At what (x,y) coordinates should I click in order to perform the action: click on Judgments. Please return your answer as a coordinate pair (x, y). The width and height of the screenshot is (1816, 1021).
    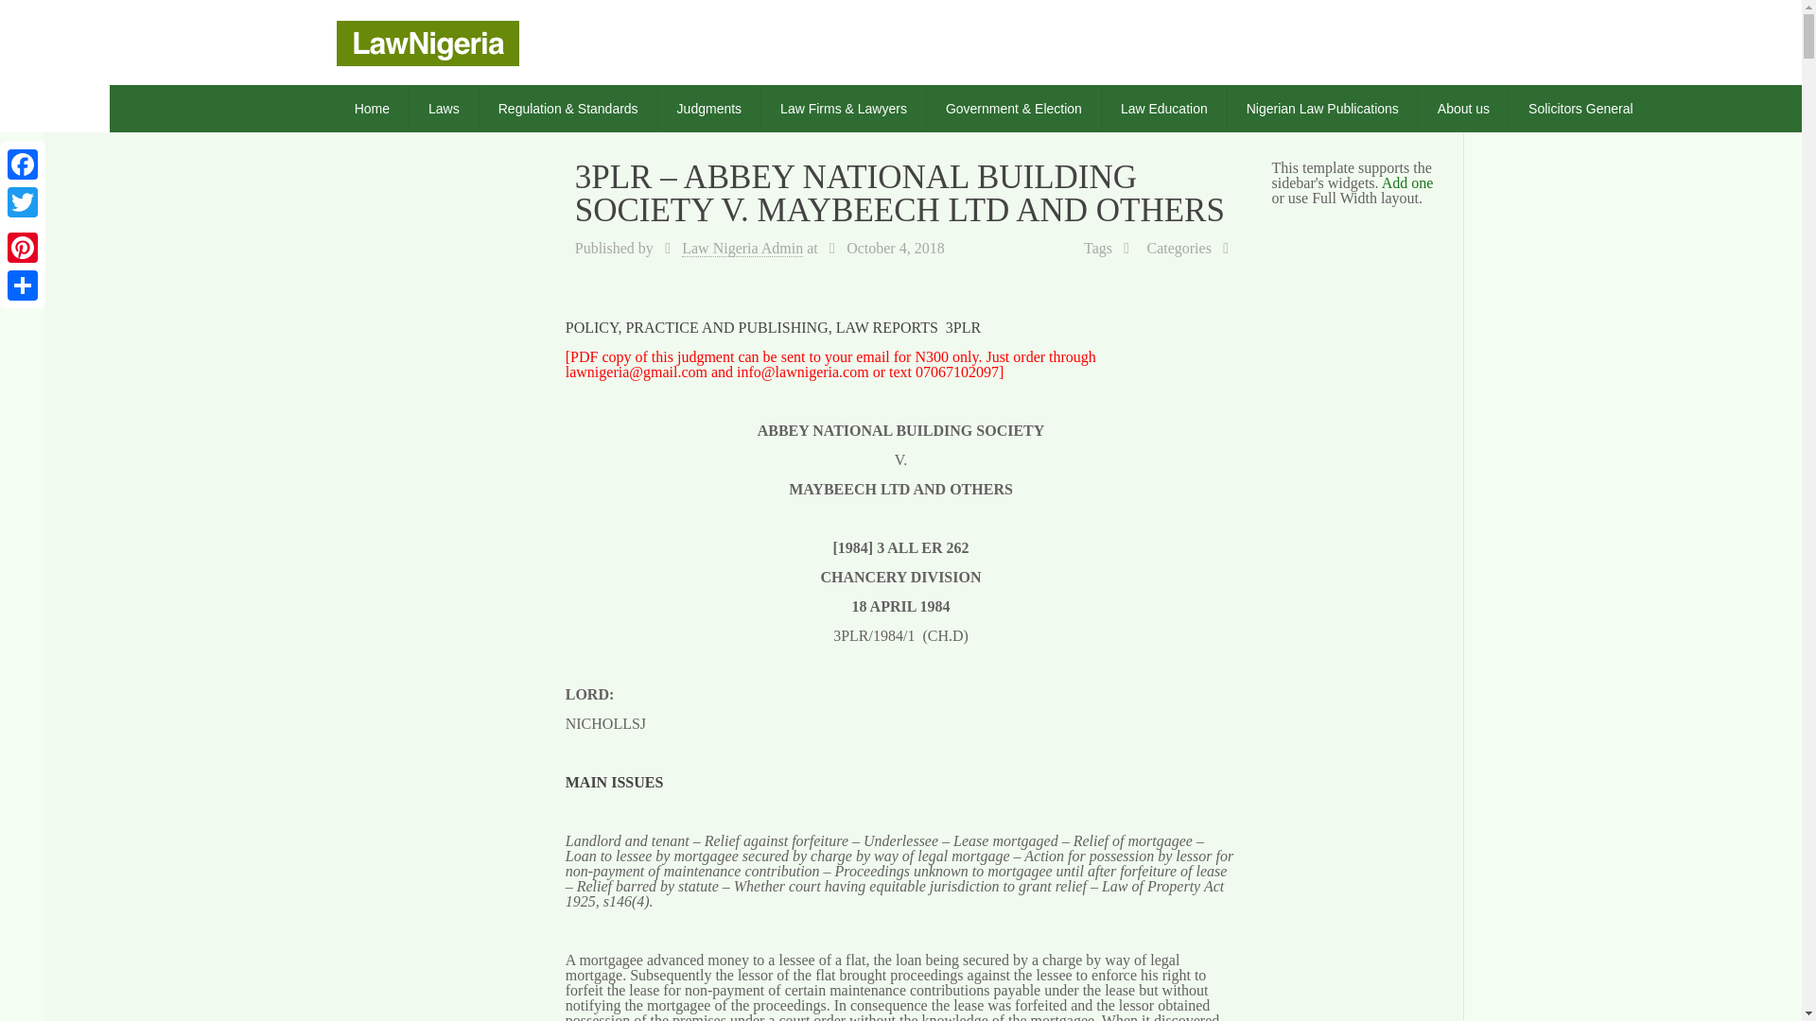
    Looking at the image, I should click on (709, 108).